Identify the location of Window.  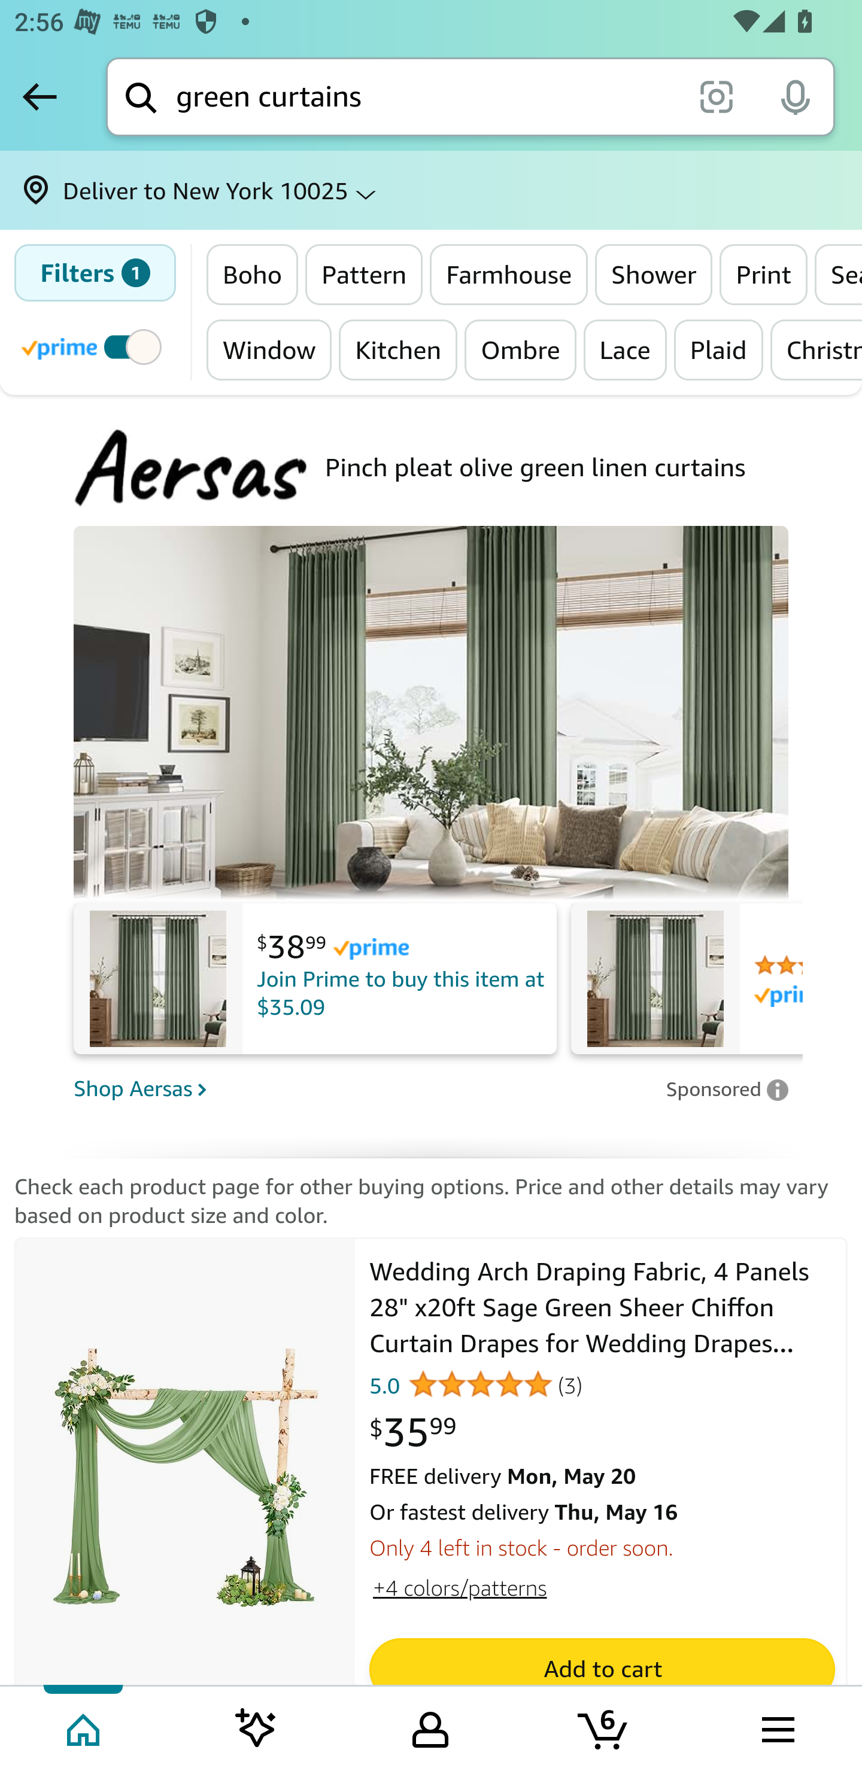
(269, 349).